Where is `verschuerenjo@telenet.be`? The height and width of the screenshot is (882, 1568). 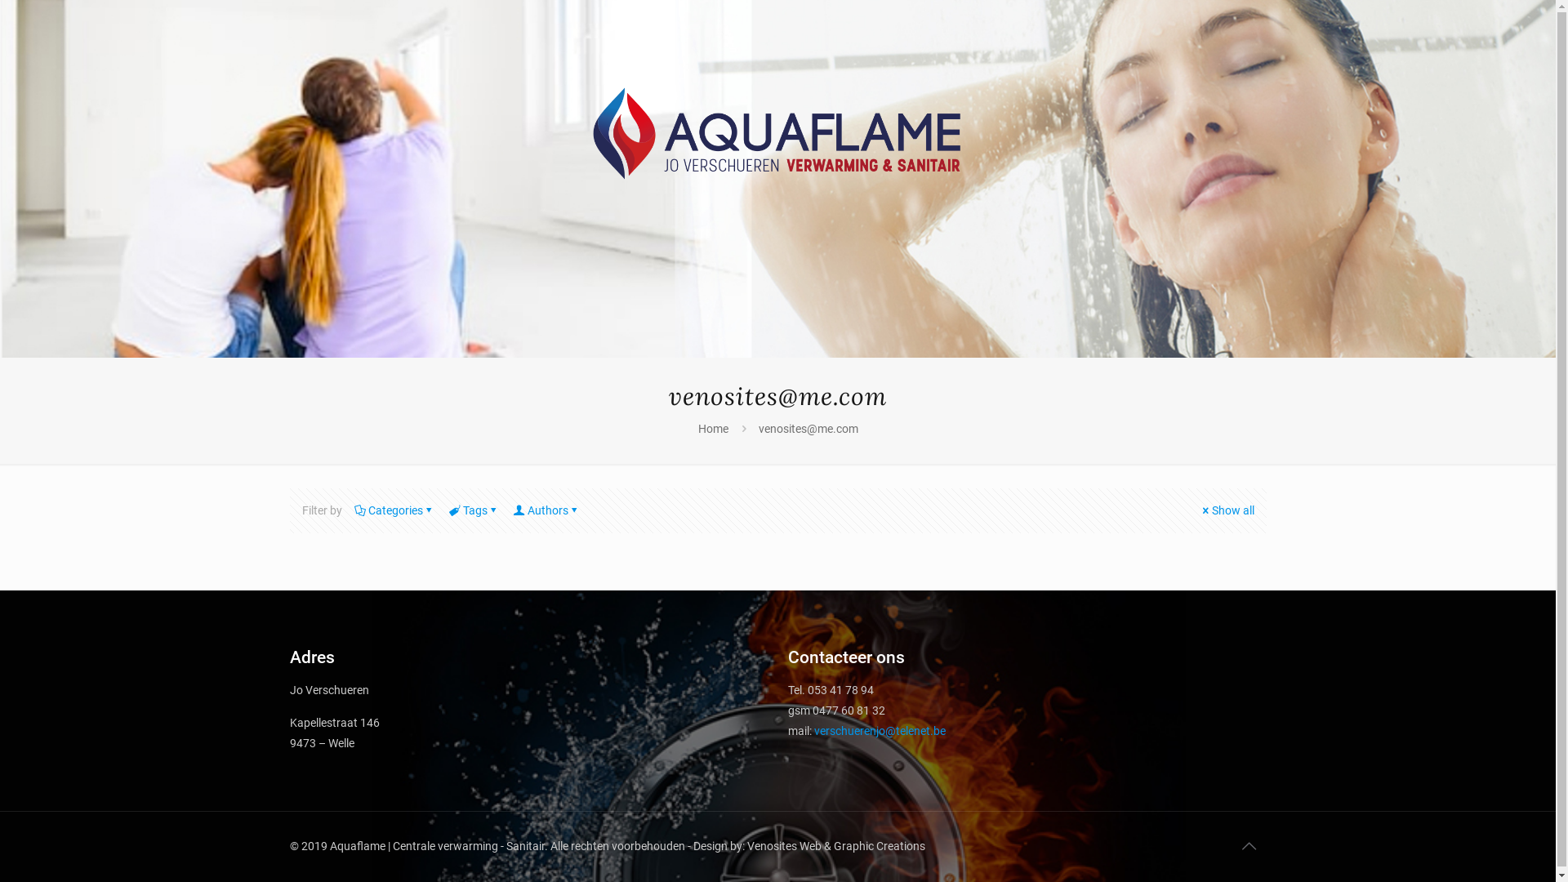
verschuerenjo@telenet.be is located at coordinates (879, 731).